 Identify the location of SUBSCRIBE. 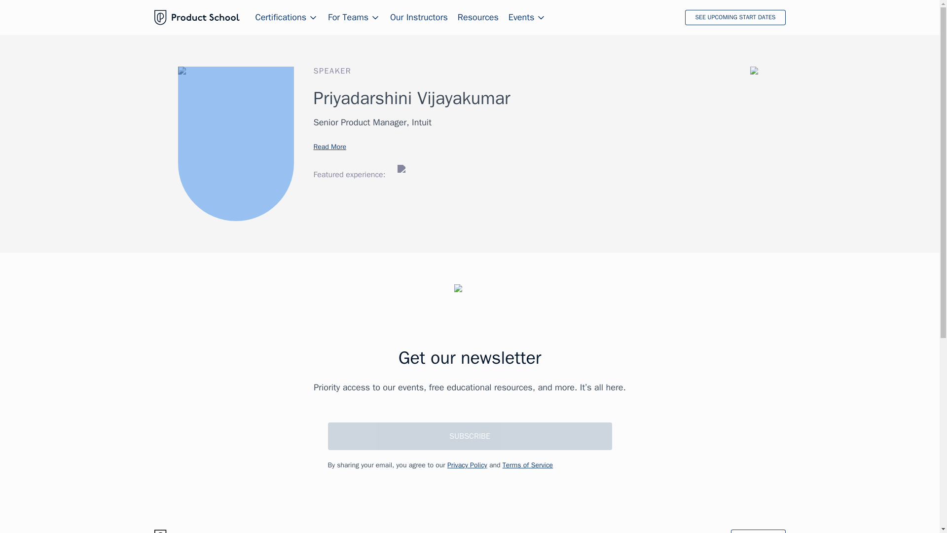
(470, 436).